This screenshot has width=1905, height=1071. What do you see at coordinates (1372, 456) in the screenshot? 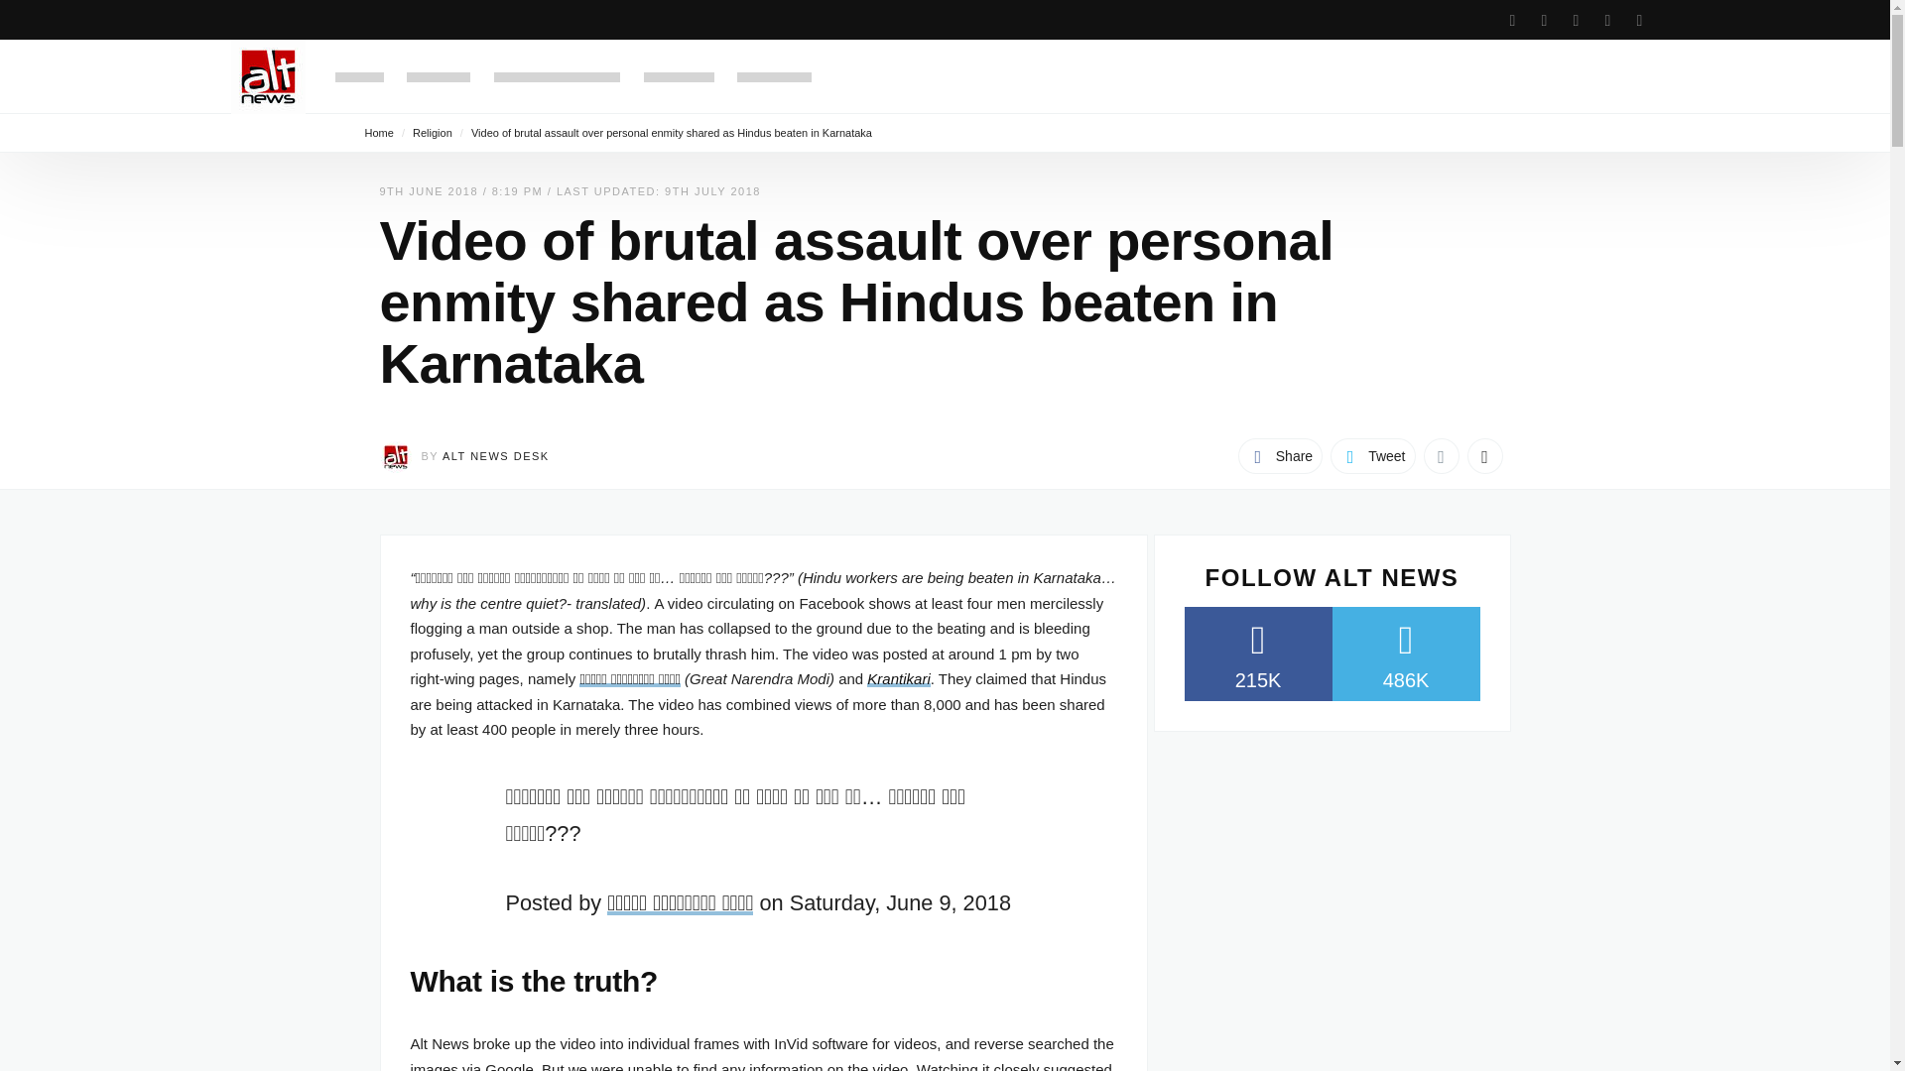
I see `Tweet` at bounding box center [1372, 456].